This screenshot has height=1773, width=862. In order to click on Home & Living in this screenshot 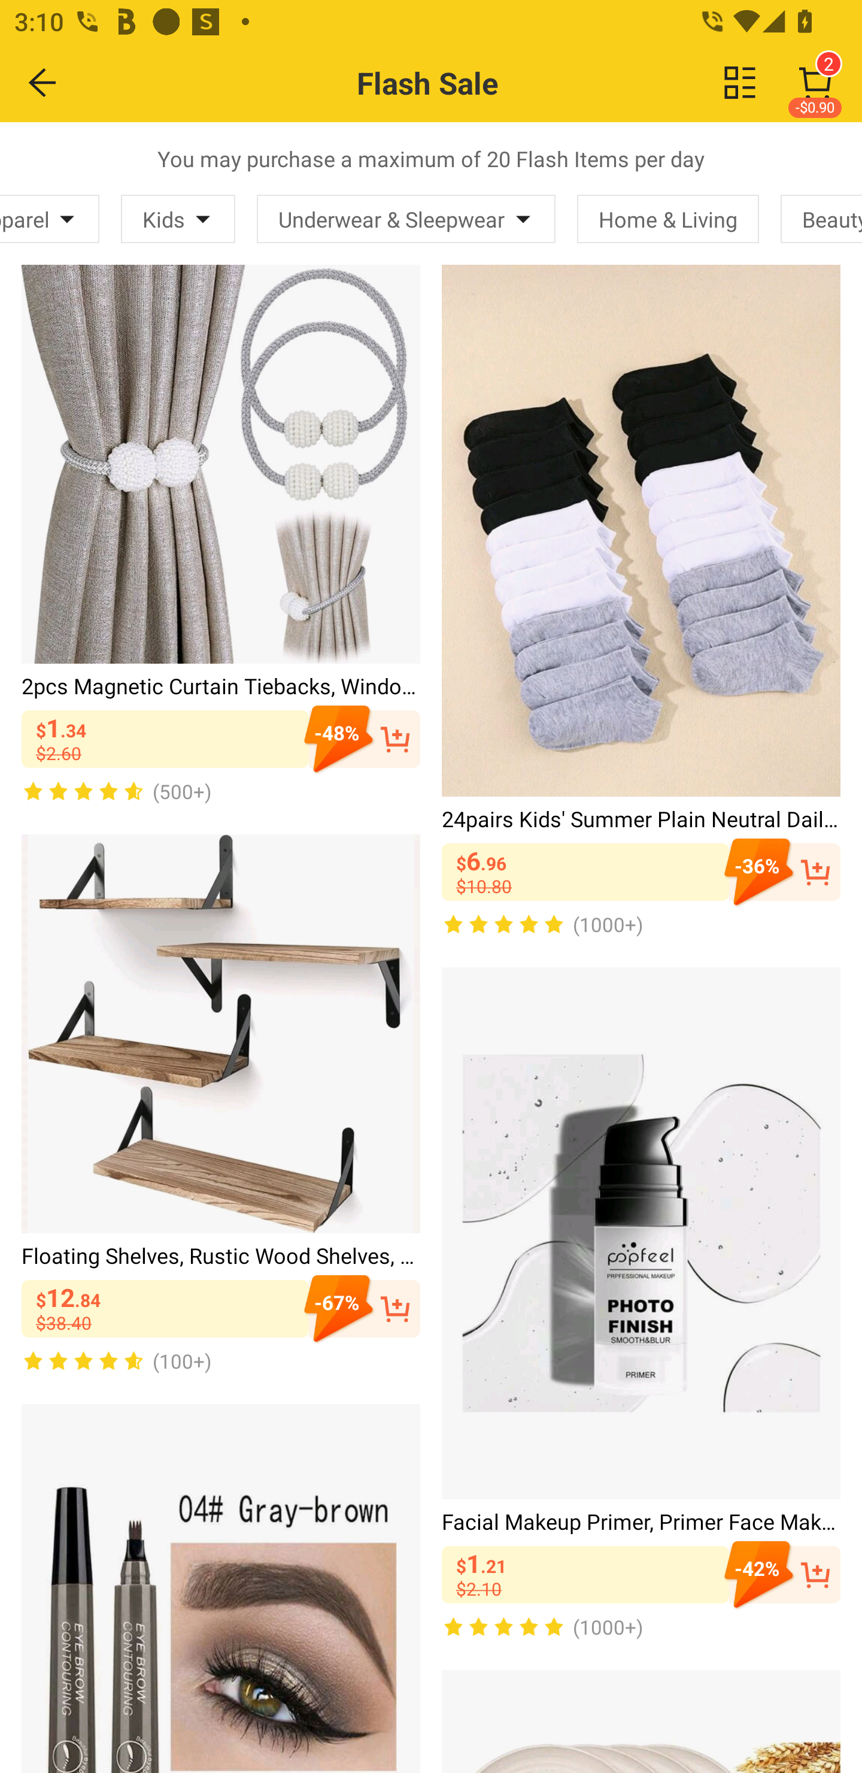, I will do `click(668, 219)`.